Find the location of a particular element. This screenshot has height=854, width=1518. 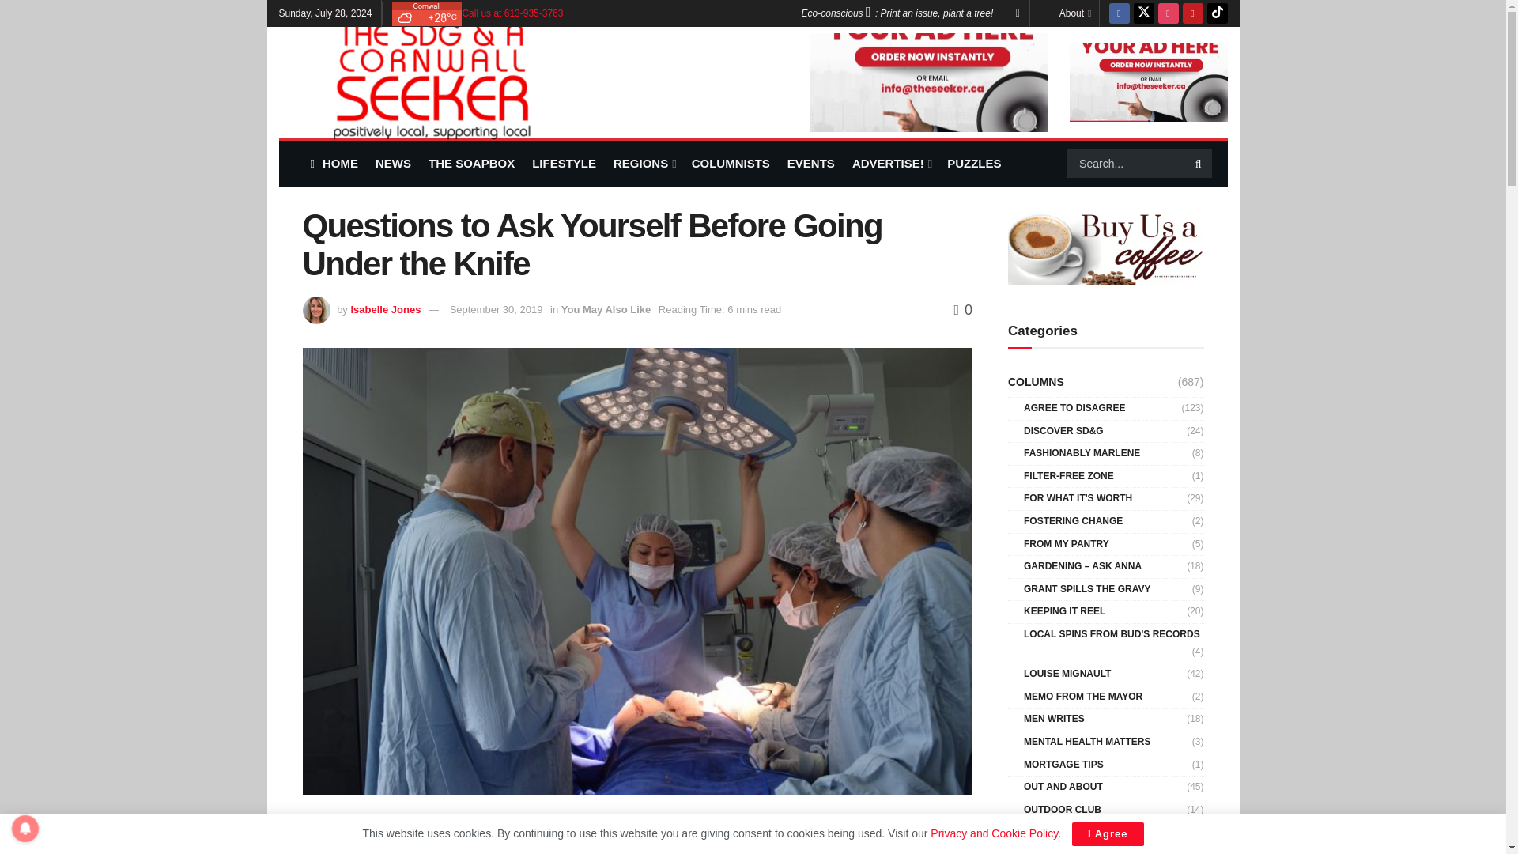

COLUMNISTS is located at coordinates (731, 163).